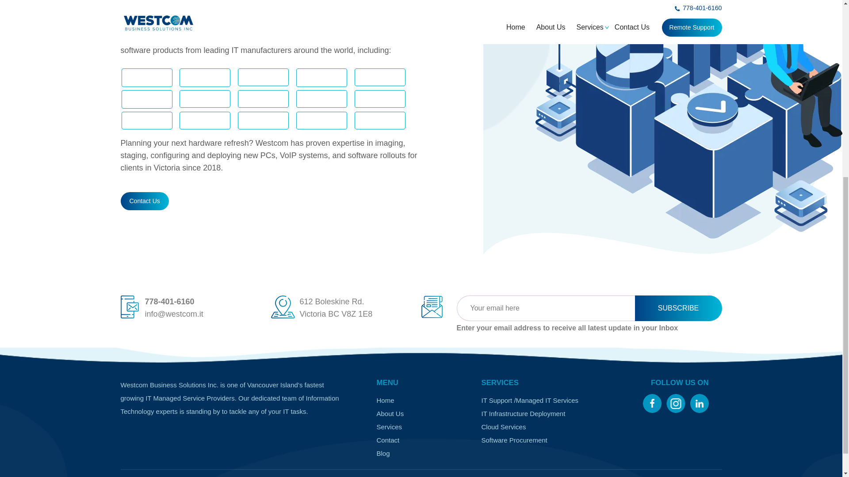  Describe the element at coordinates (675, 401) in the screenshot. I see `instagram` at that location.